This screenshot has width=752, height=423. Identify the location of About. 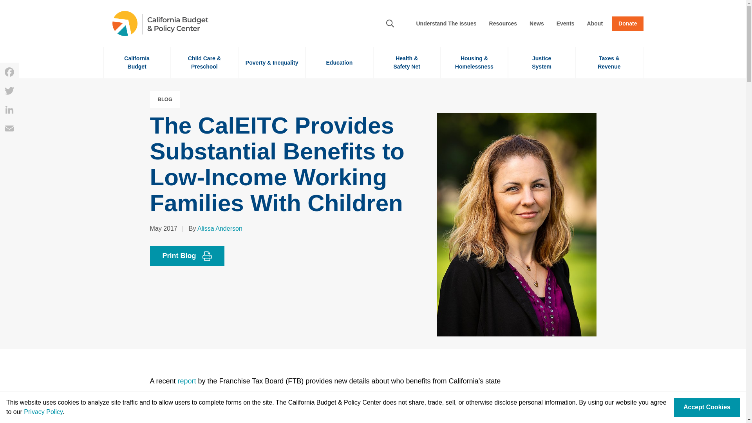
(136, 62).